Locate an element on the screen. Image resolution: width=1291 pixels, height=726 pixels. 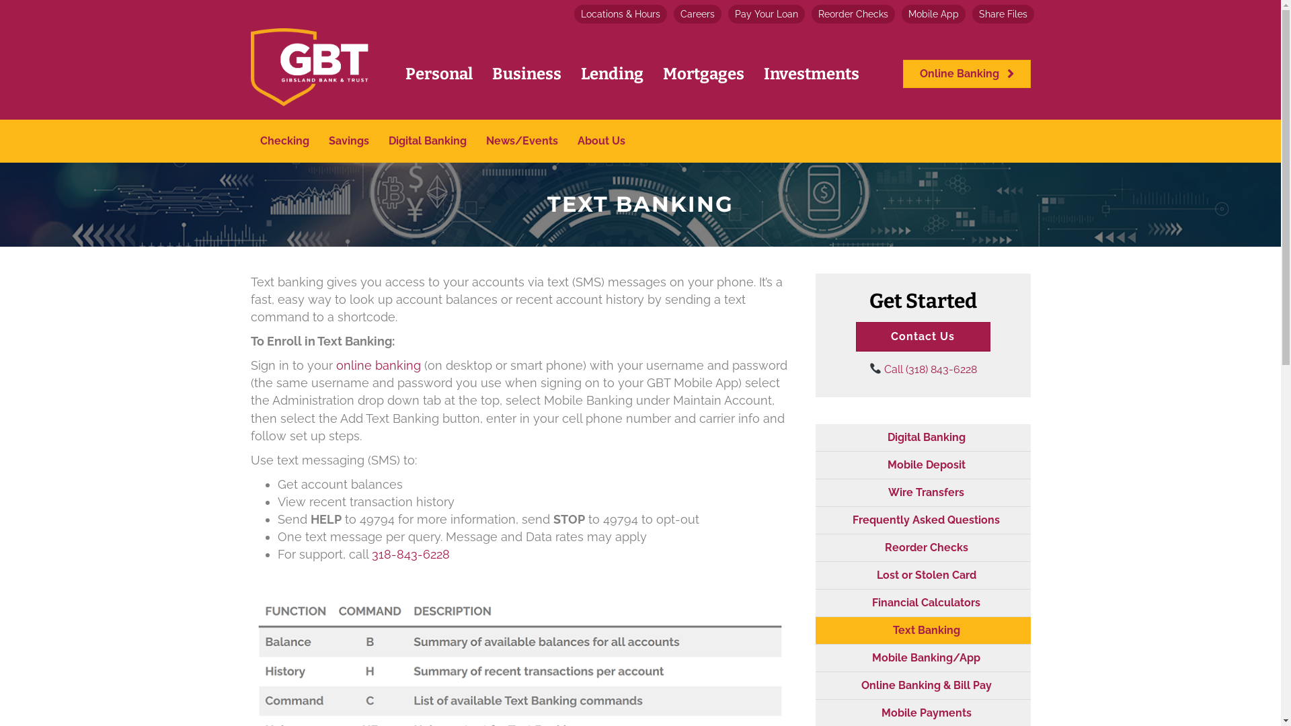
Savings is located at coordinates (348, 141).